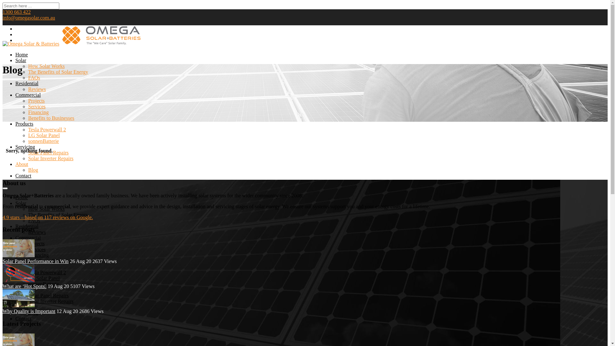 This screenshot has width=615, height=346. What do you see at coordinates (48, 152) in the screenshot?
I see `Solar Panel Repairs` at bounding box center [48, 152].